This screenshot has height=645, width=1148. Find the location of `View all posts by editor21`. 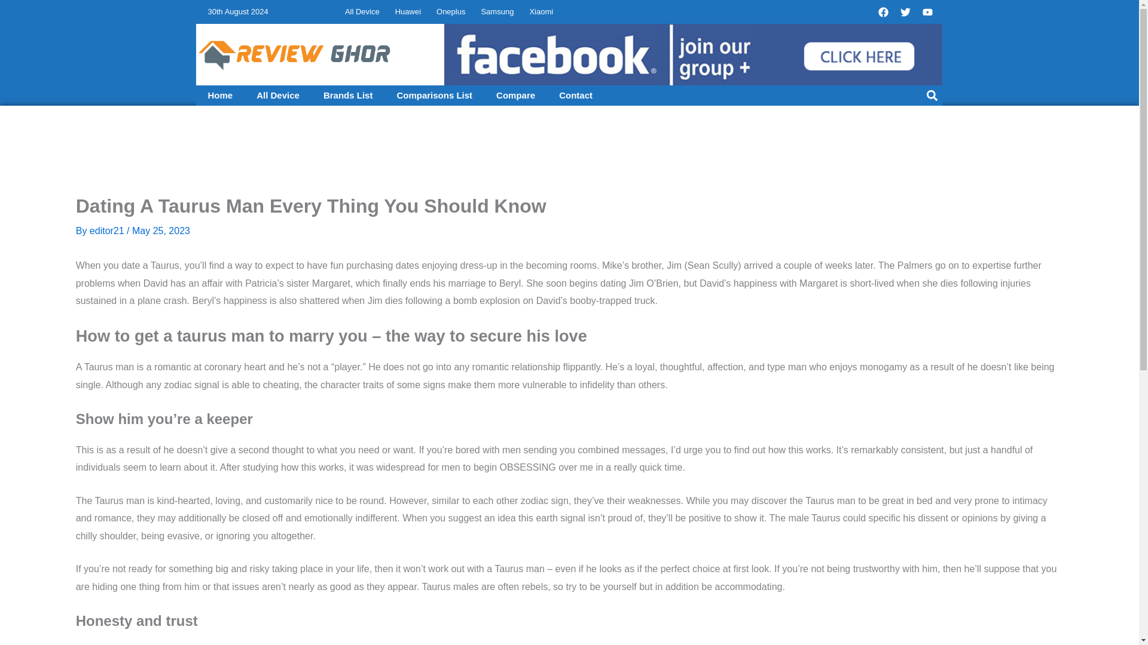

View all posts by editor21 is located at coordinates (108, 231).